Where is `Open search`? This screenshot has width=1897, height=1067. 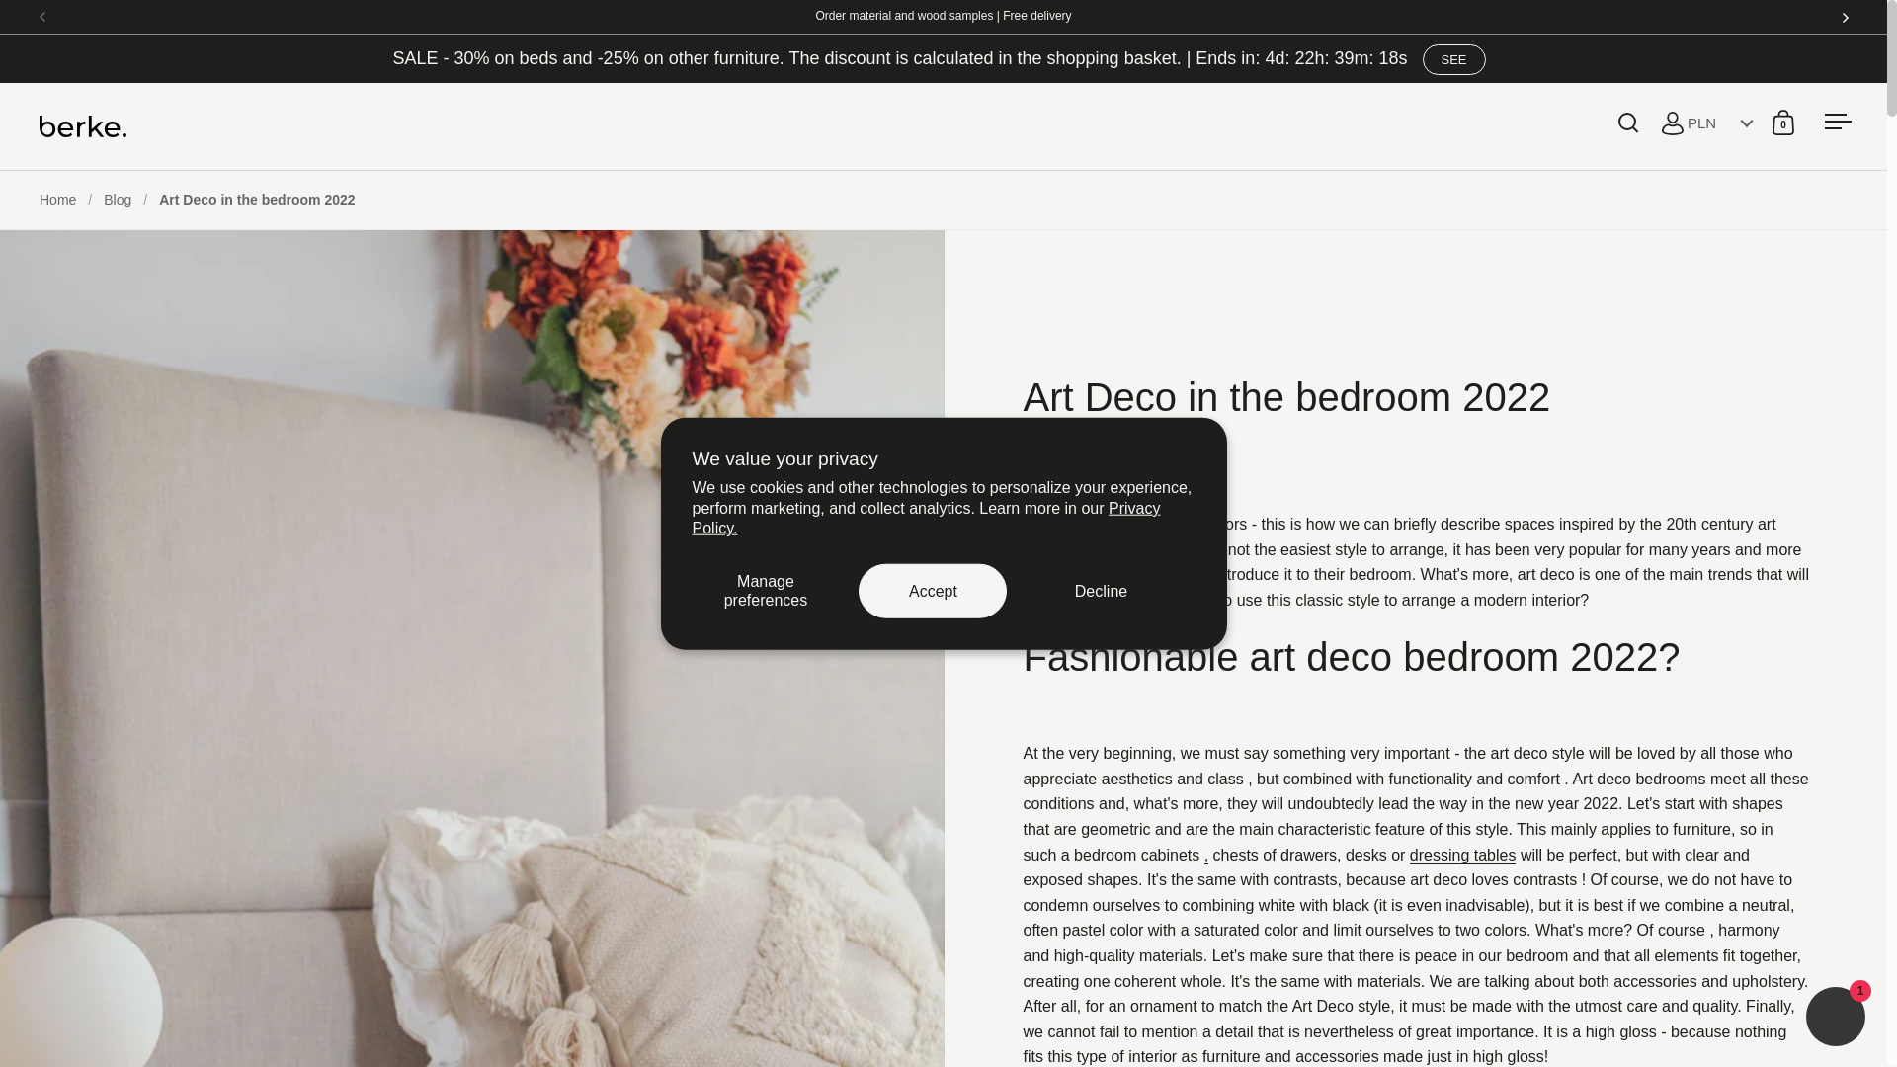
Open search is located at coordinates (1628, 122).